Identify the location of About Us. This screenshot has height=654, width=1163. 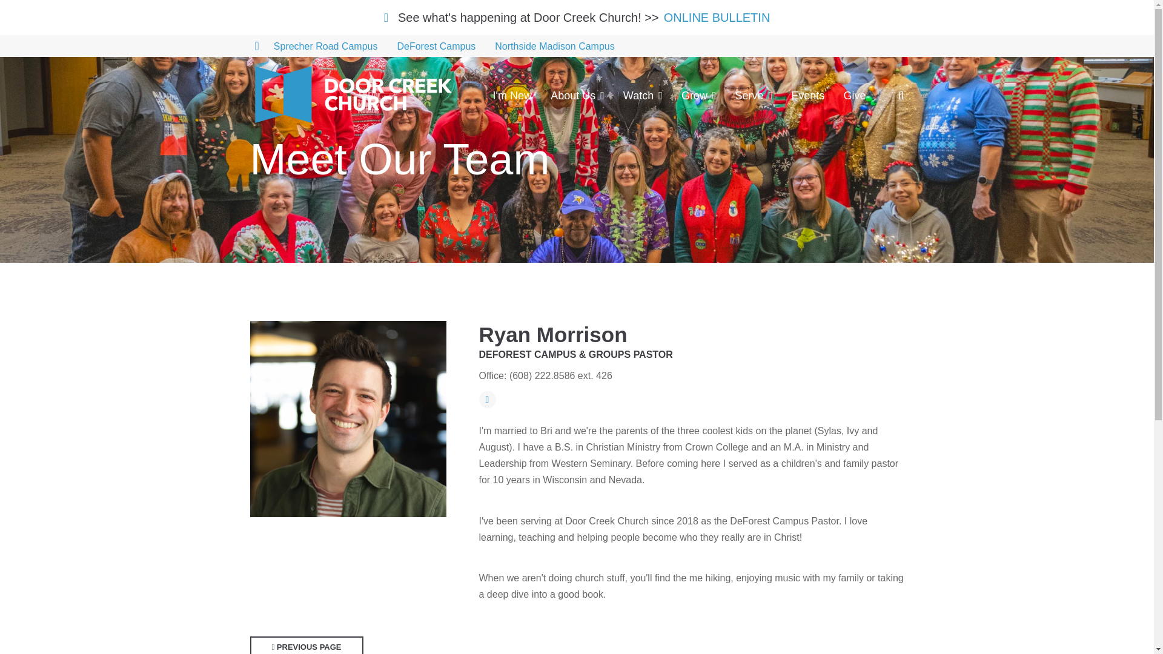
(577, 96).